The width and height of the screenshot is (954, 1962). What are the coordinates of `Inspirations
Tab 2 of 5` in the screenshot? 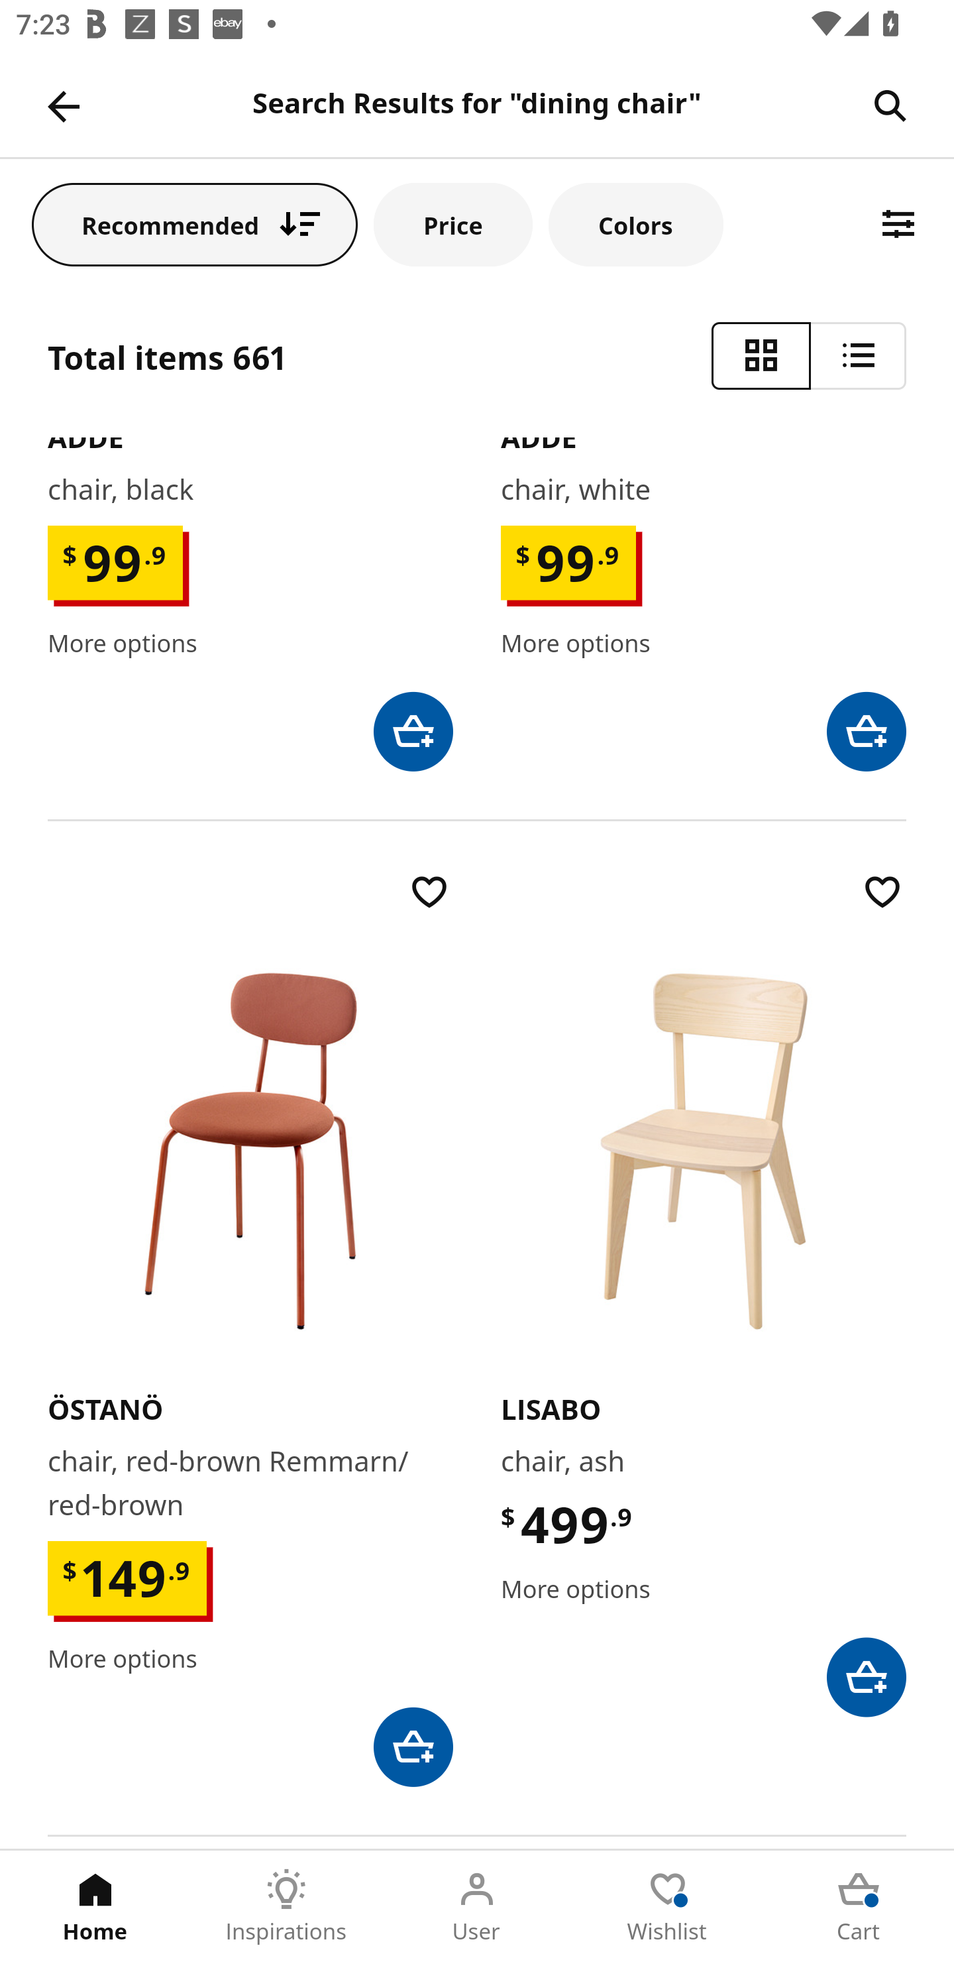 It's located at (286, 1906).